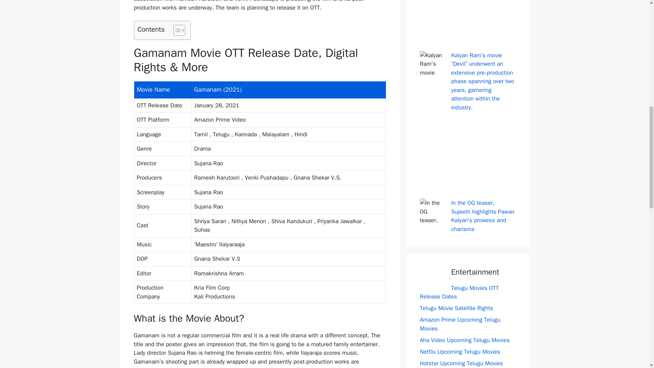 This screenshot has width=654, height=368. What do you see at coordinates (456, 308) in the screenshot?
I see `Telugu Movie Satellite Rights` at bounding box center [456, 308].